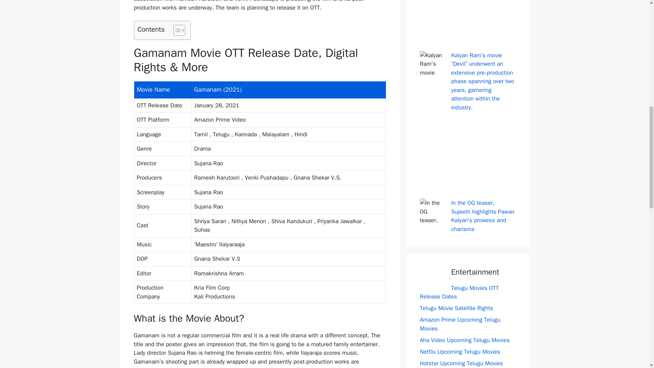 This screenshot has width=654, height=368. What do you see at coordinates (456, 308) in the screenshot?
I see `Telugu Movie Satellite Rights` at bounding box center [456, 308].